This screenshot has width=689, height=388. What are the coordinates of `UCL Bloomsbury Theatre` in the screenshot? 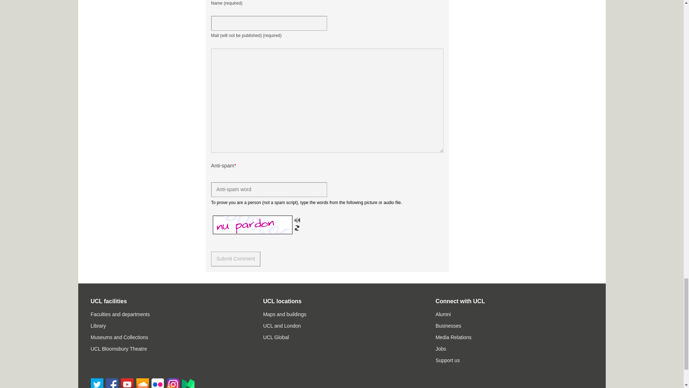 It's located at (118, 348).